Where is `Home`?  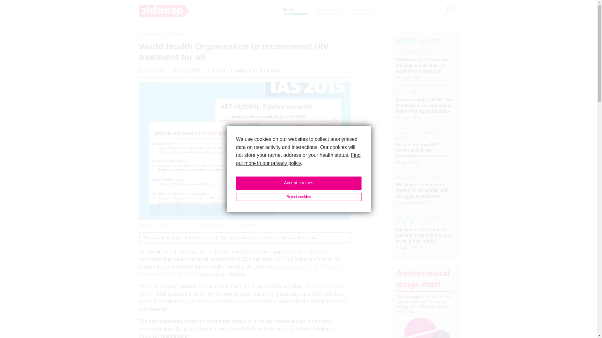 Home is located at coordinates (211, 11).